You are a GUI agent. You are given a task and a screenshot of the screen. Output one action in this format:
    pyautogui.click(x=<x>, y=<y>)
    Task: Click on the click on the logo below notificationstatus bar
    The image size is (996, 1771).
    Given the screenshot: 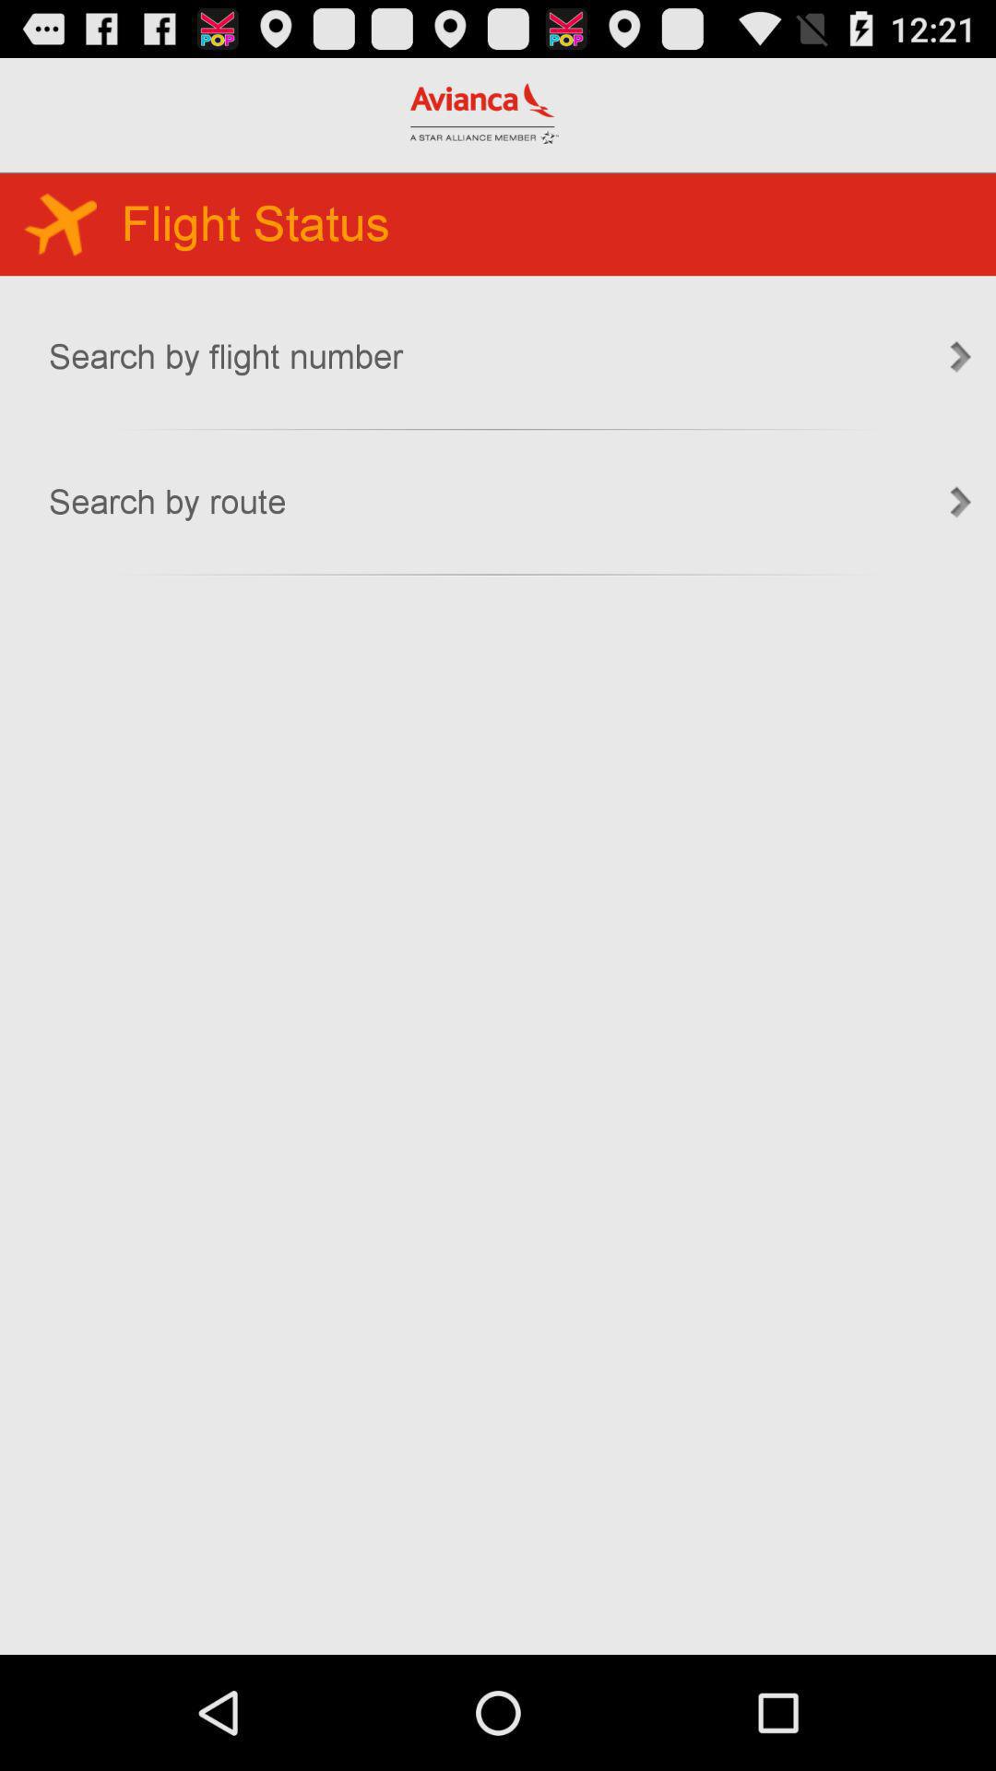 What is the action you would take?
    pyautogui.click(x=484, y=113)
    